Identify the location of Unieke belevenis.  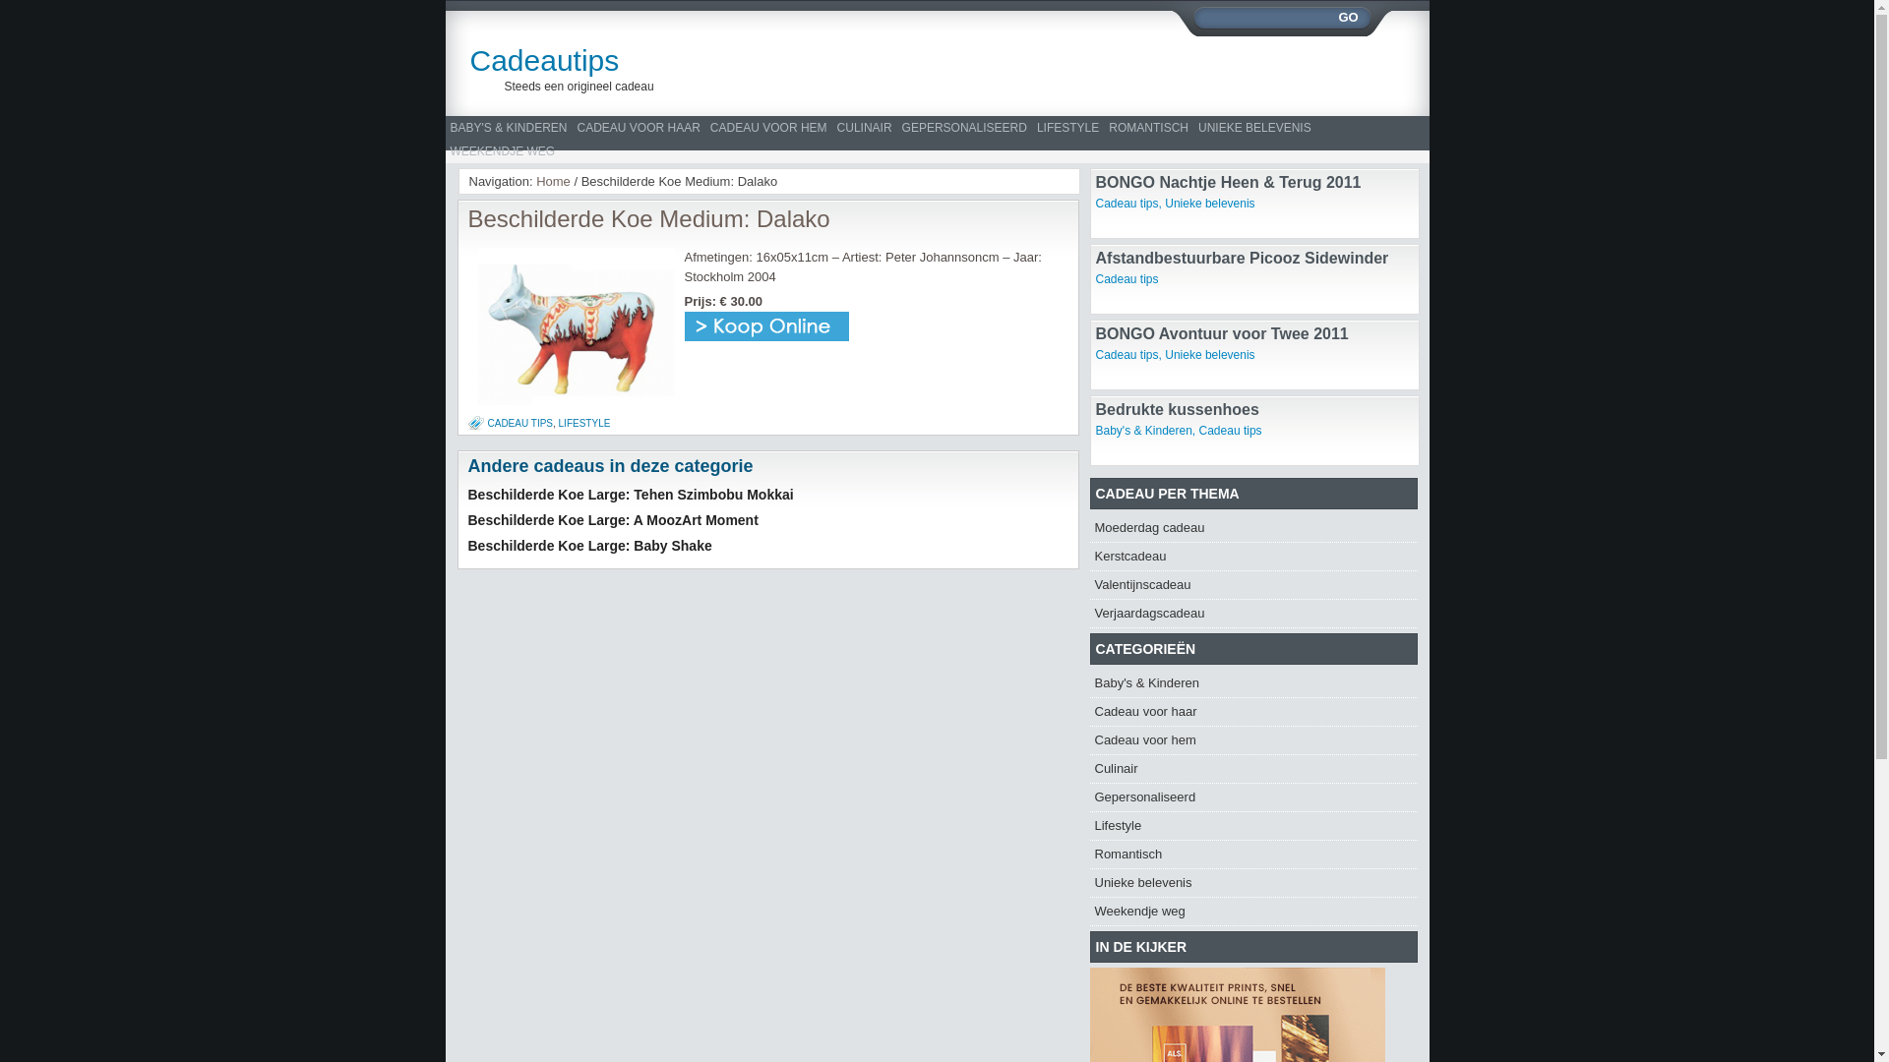
(1210, 204).